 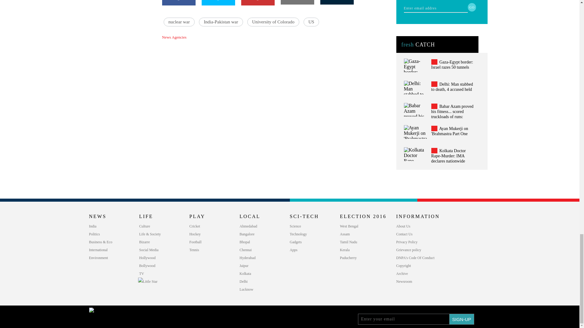 I want to click on US, so click(x=311, y=22).